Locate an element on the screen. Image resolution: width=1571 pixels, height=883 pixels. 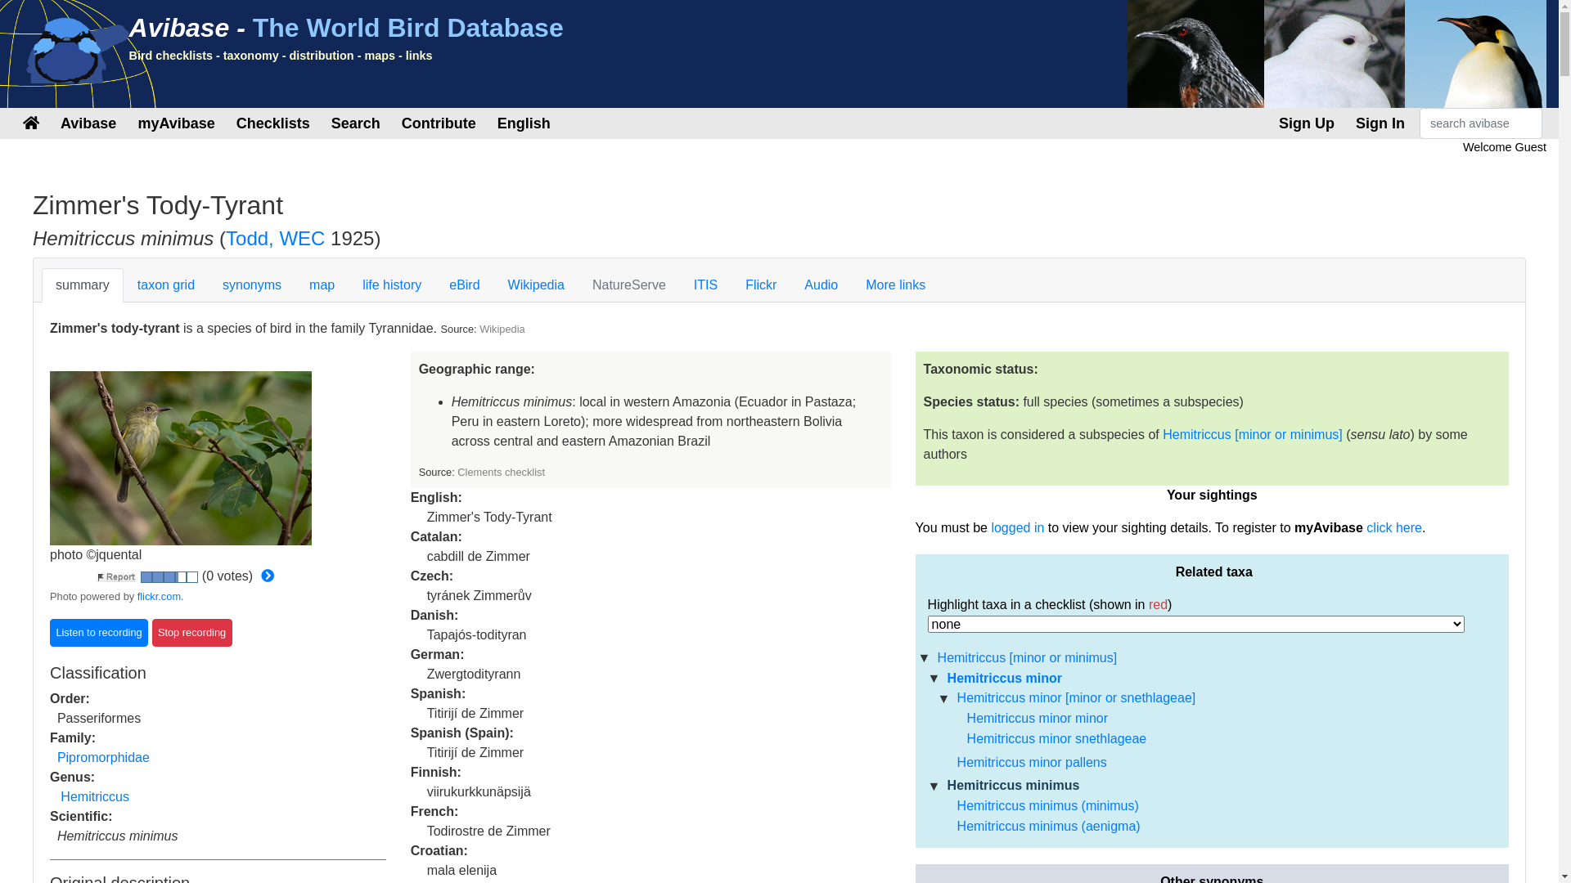
Clements checklist is located at coordinates (501, 473).